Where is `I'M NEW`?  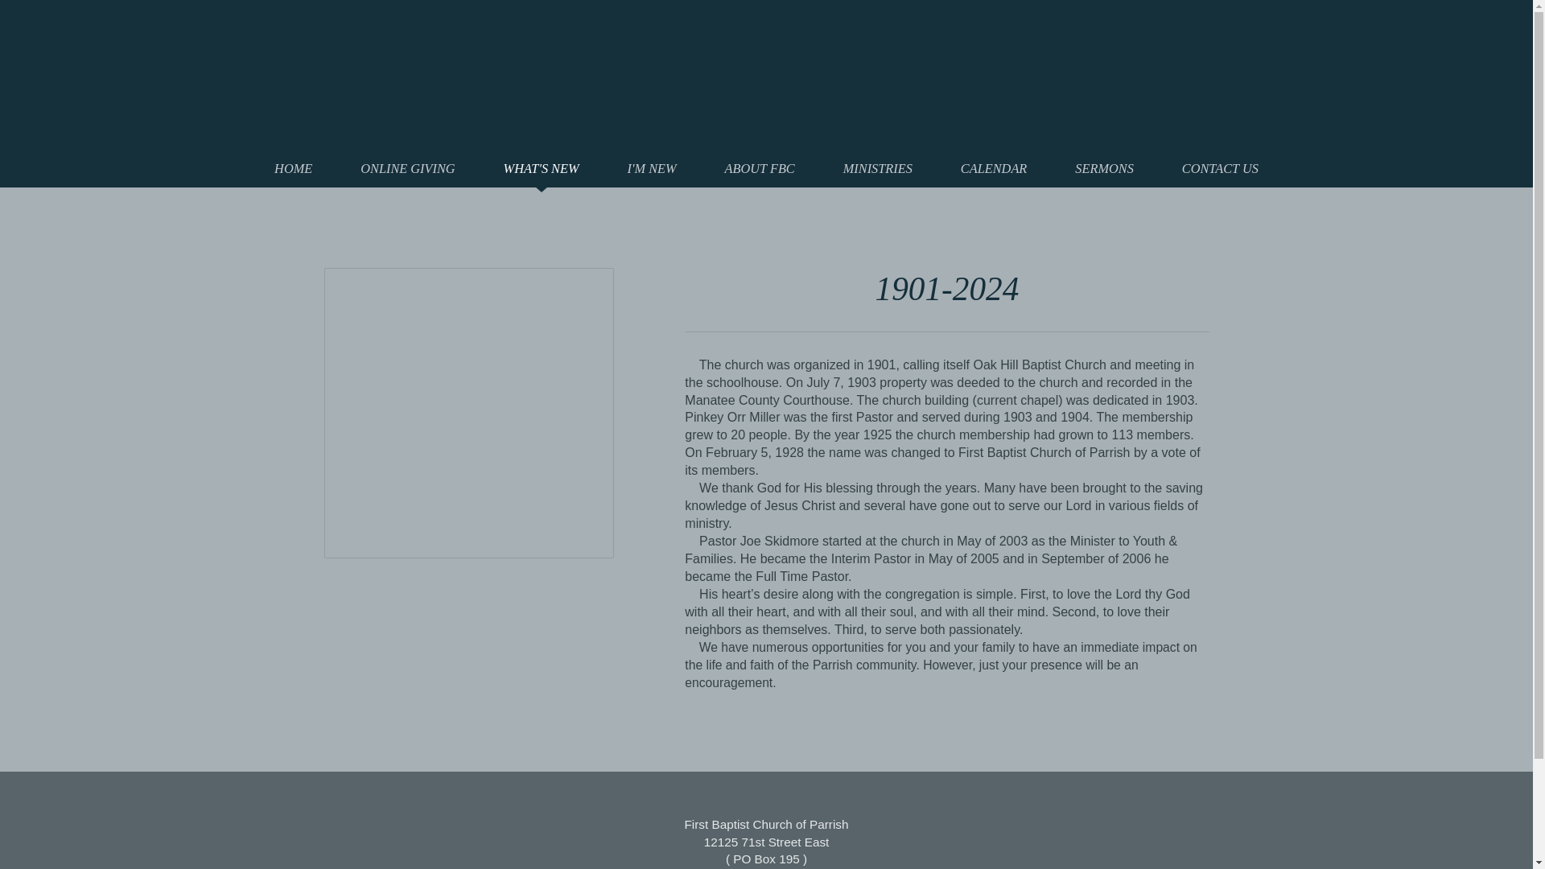 I'M NEW is located at coordinates (652, 168).